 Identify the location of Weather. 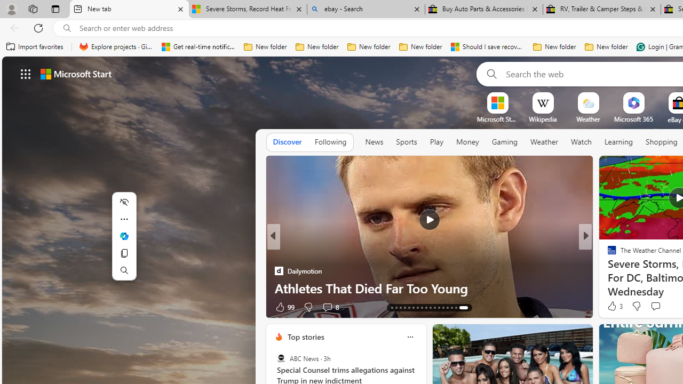
(544, 142).